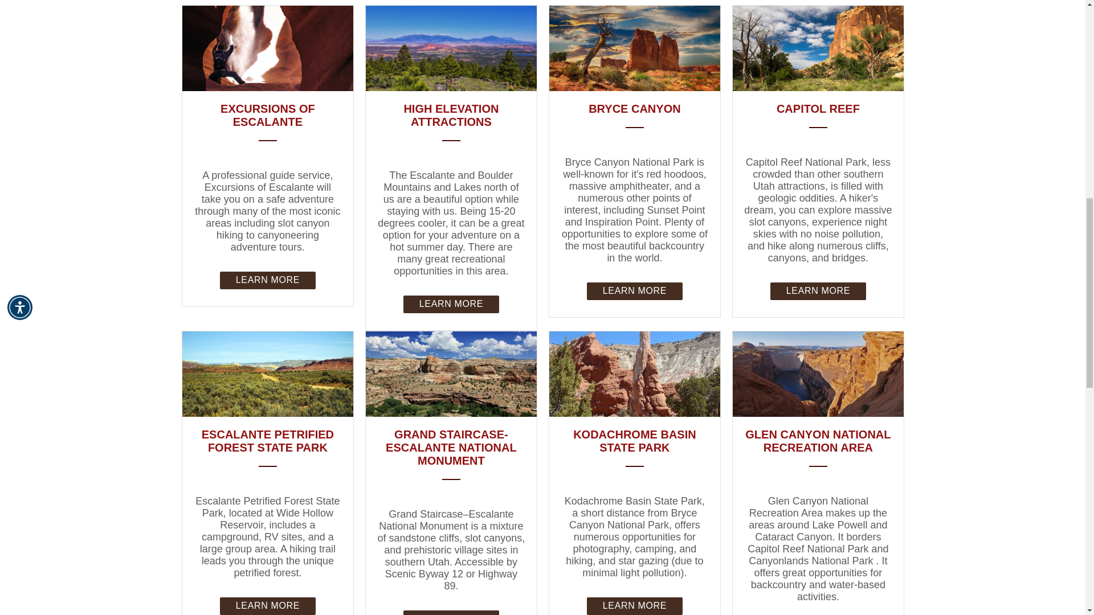 The height and width of the screenshot is (615, 1094). What do you see at coordinates (634, 291) in the screenshot?
I see `LEARN MORE` at bounding box center [634, 291].